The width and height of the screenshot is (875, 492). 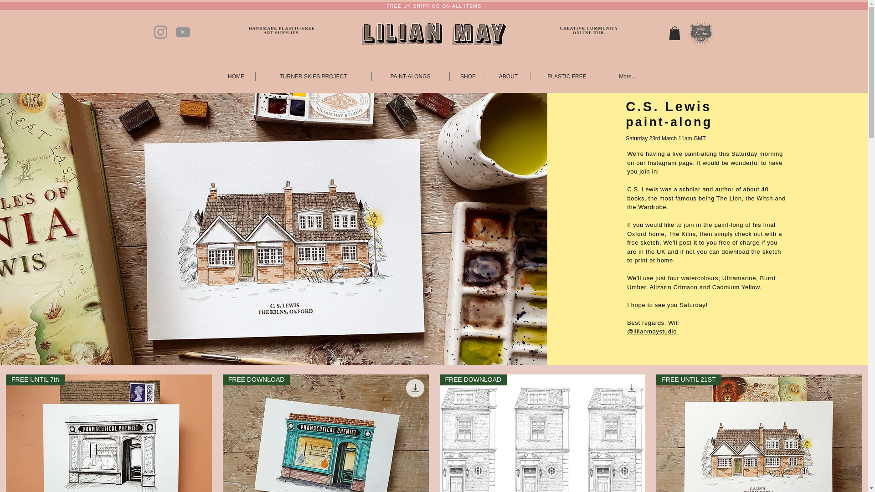 I want to click on SHOP, so click(x=468, y=77).